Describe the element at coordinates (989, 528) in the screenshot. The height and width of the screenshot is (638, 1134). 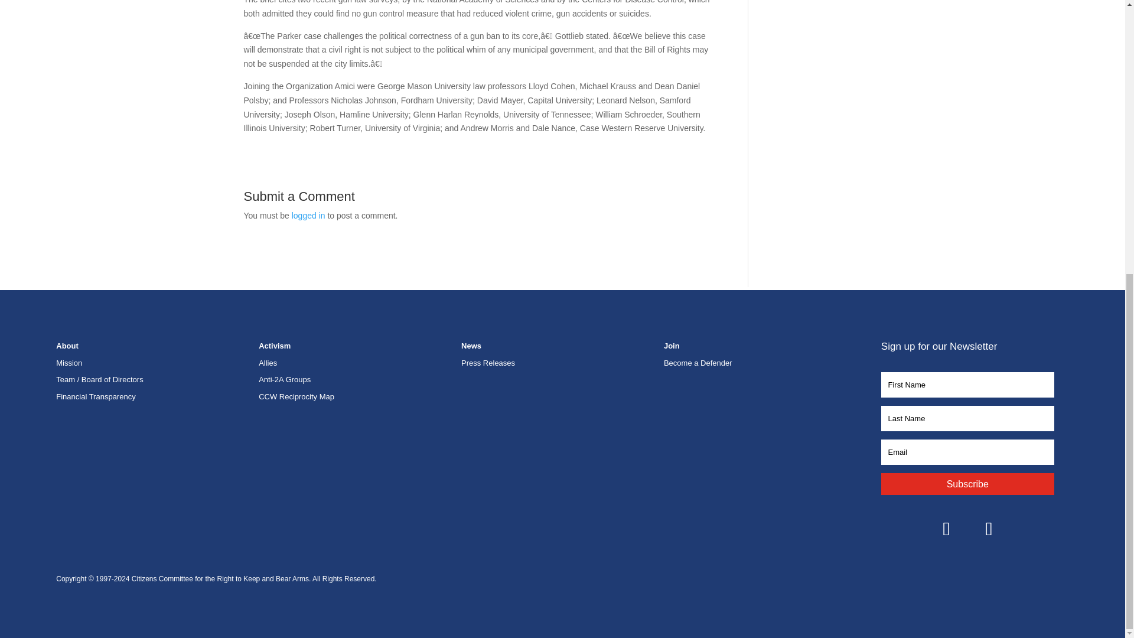
I see `Follow on X` at that location.